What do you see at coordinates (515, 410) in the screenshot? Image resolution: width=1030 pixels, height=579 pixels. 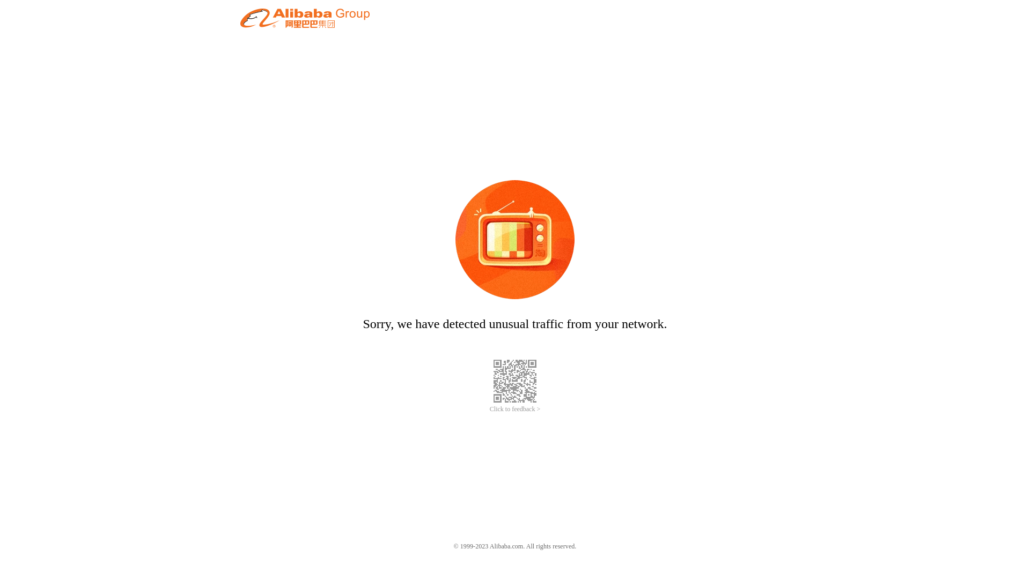 I see `Click to feedback >` at bounding box center [515, 410].